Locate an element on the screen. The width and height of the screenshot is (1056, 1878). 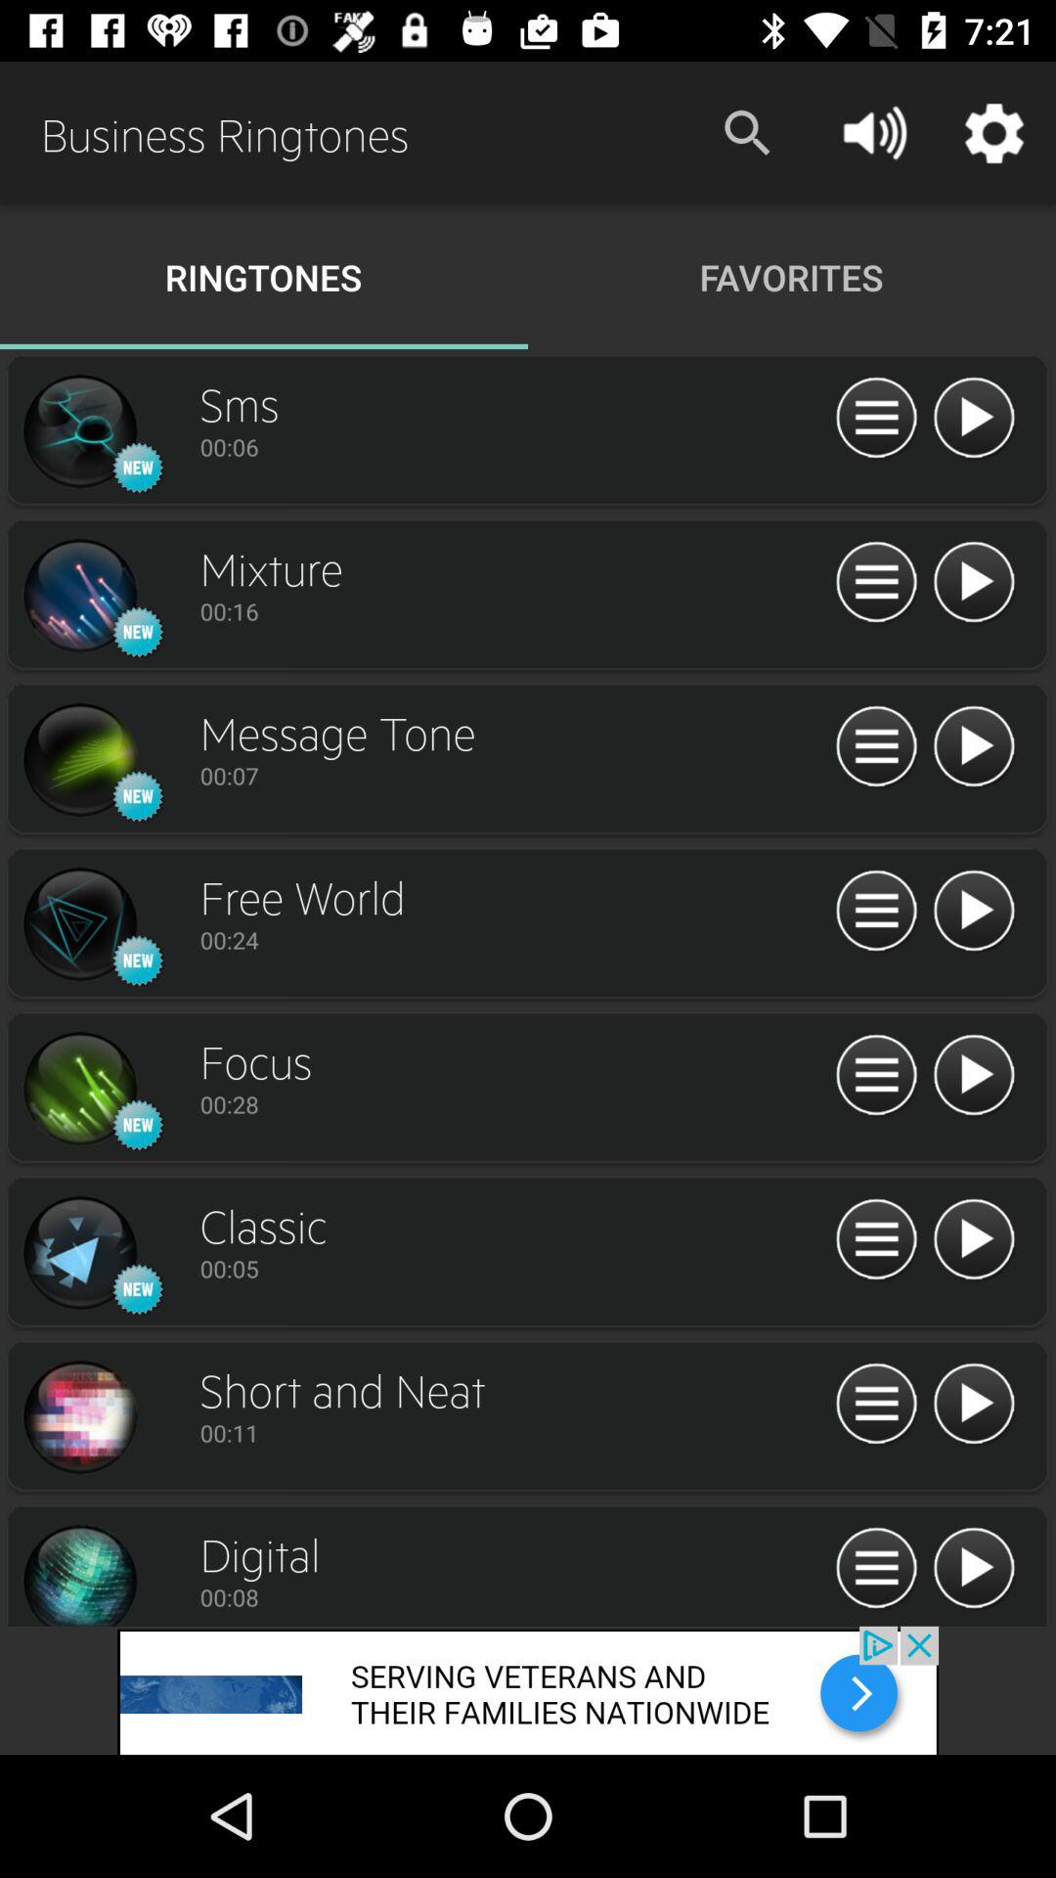
autoplay option turned on is located at coordinates (974, 583).